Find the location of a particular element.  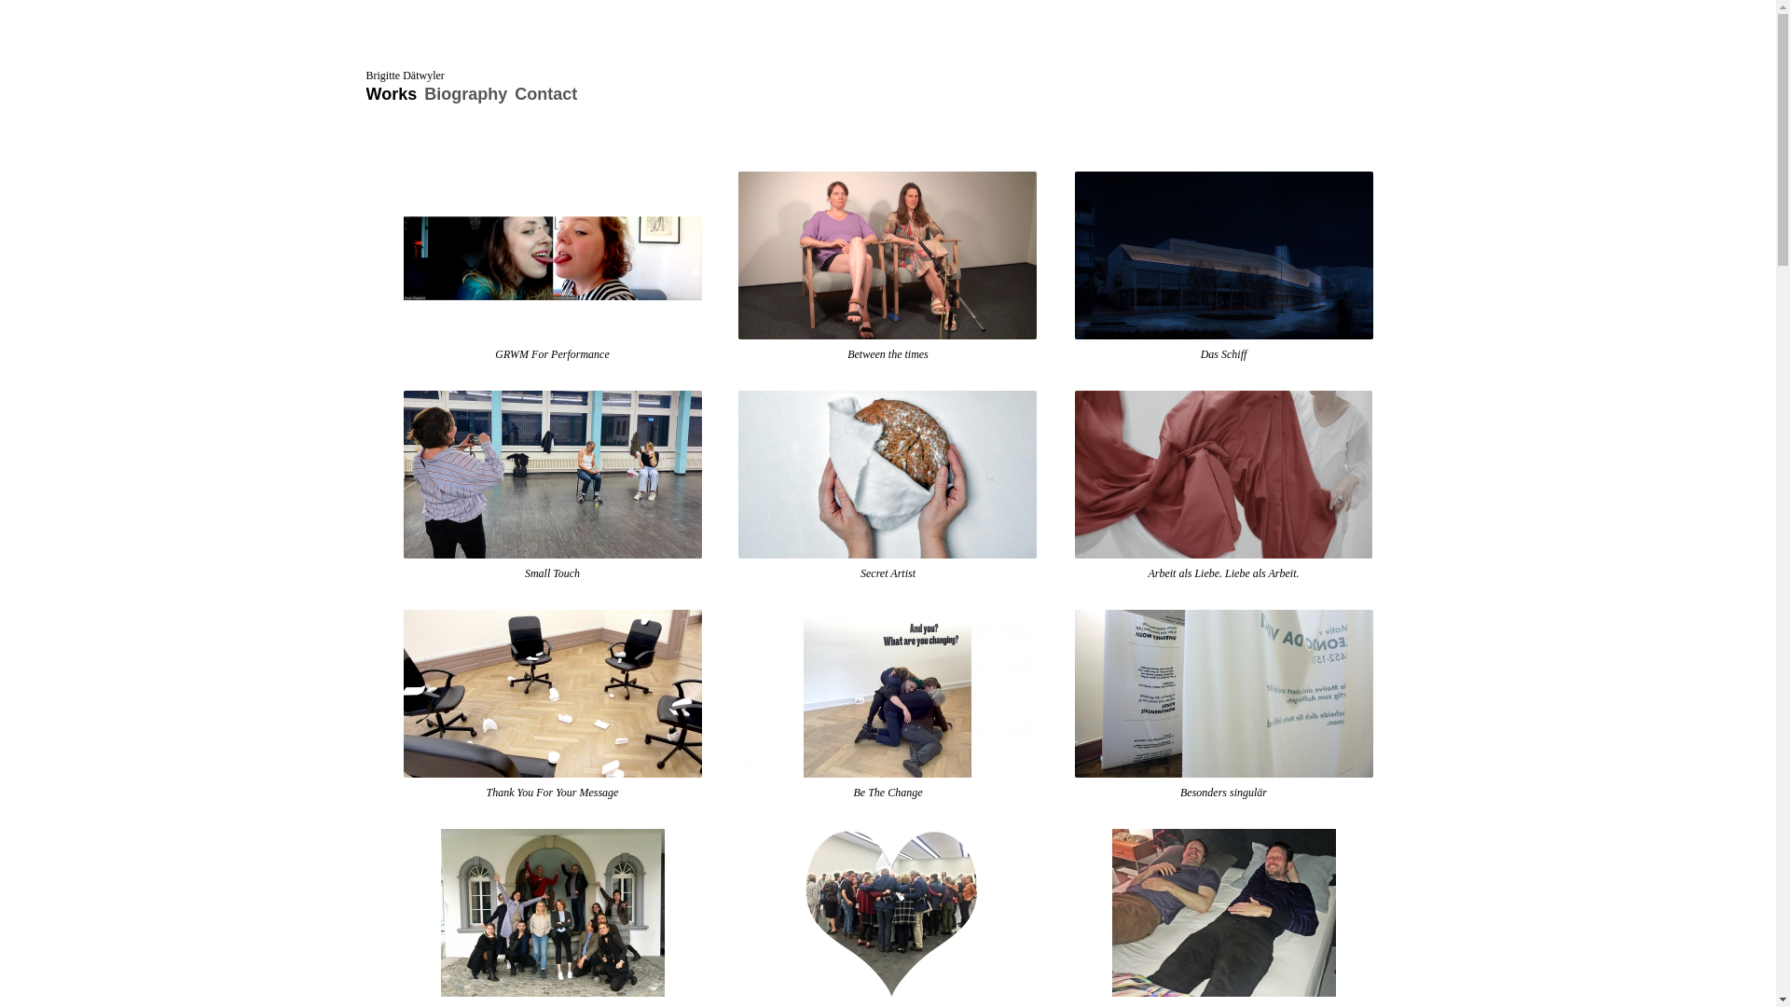

Works is located at coordinates (392, 94).